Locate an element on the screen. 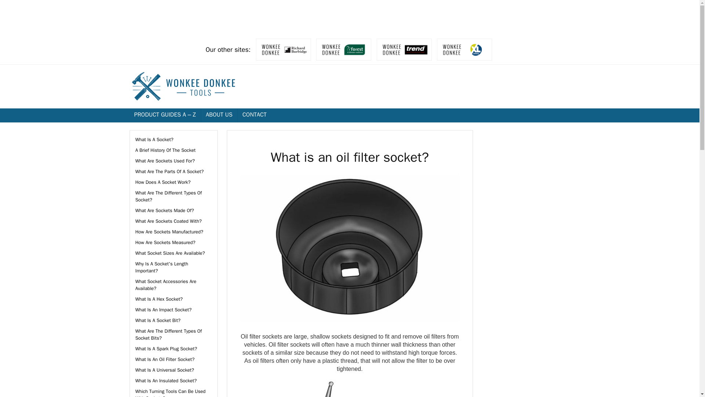 The height and width of the screenshot is (397, 705). Which Turning Tools Can Be Used With Sockets? is located at coordinates (170, 393).